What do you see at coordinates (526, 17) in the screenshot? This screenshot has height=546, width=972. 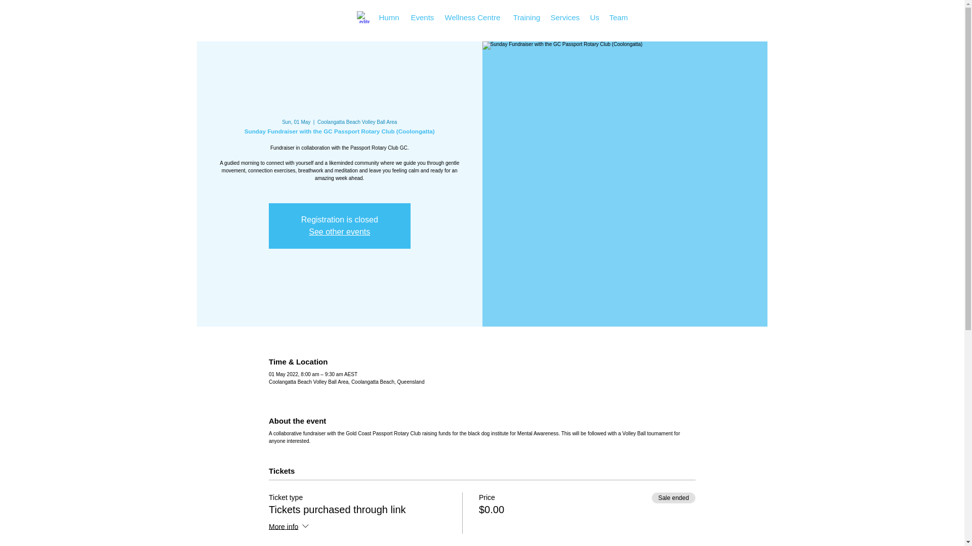 I see `Training` at bounding box center [526, 17].